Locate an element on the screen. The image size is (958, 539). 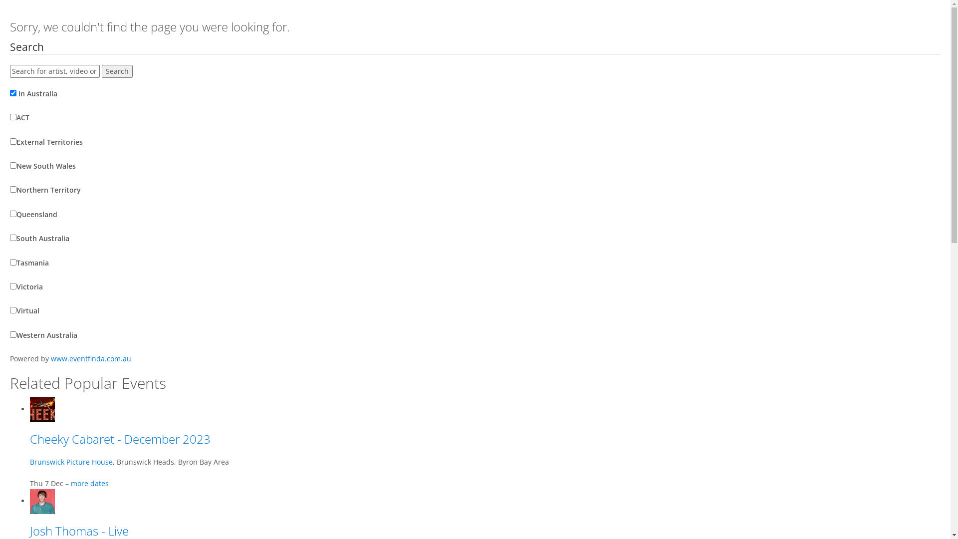
Brunswick Picture House is located at coordinates (71, 462).